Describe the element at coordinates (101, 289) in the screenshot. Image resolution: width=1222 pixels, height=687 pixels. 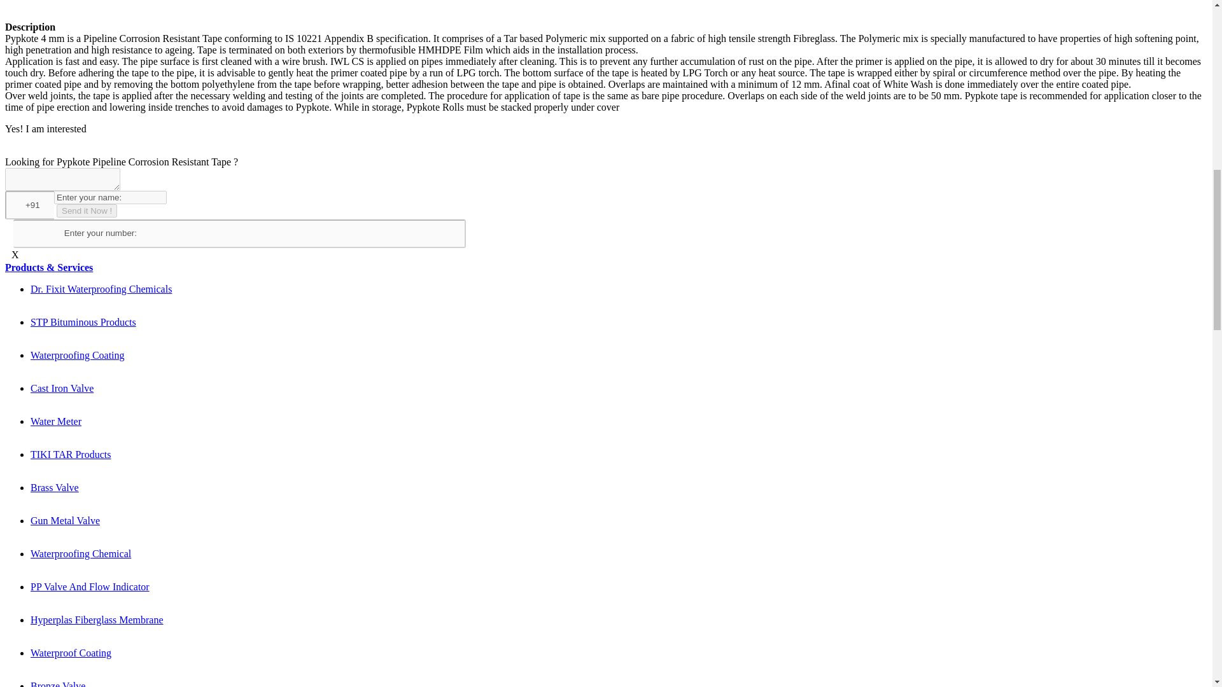
I see `Dr. Fixit Waterproofing Chemicals` at that location.